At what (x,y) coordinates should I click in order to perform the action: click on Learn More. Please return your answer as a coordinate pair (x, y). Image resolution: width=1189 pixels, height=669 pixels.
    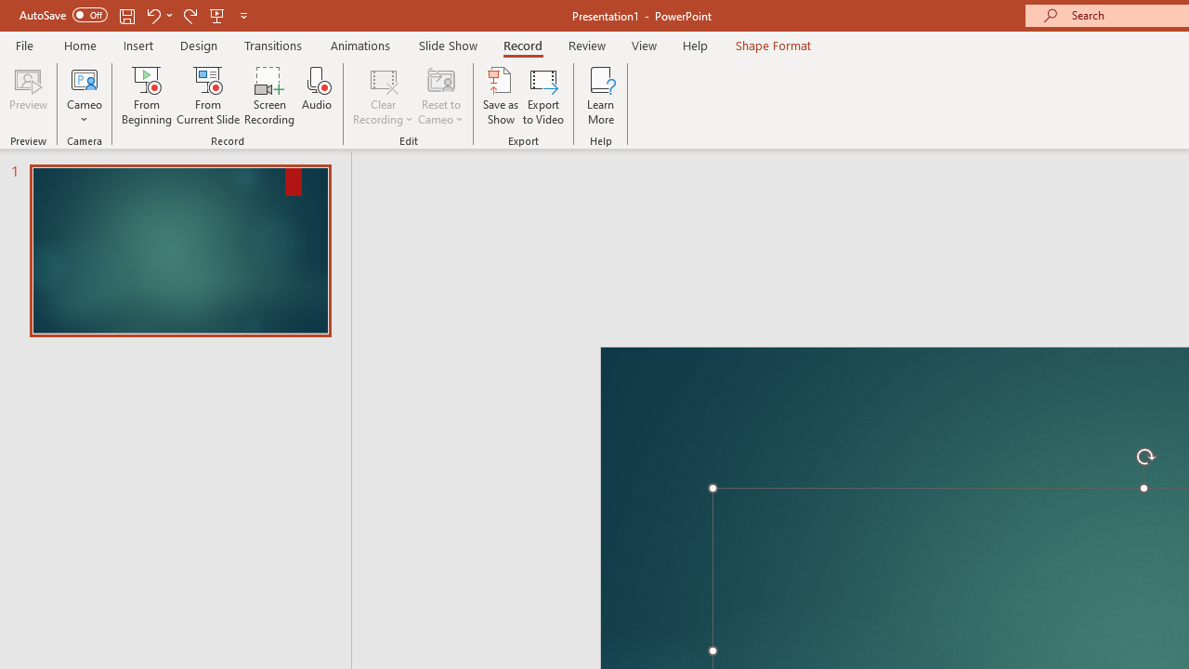
    Looking at the image, I should click on (600, 95).